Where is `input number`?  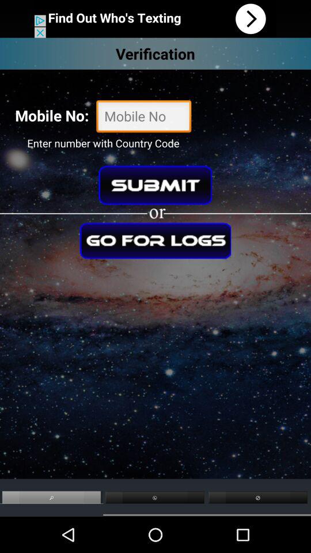 input number is located at coordinates (144, 118).